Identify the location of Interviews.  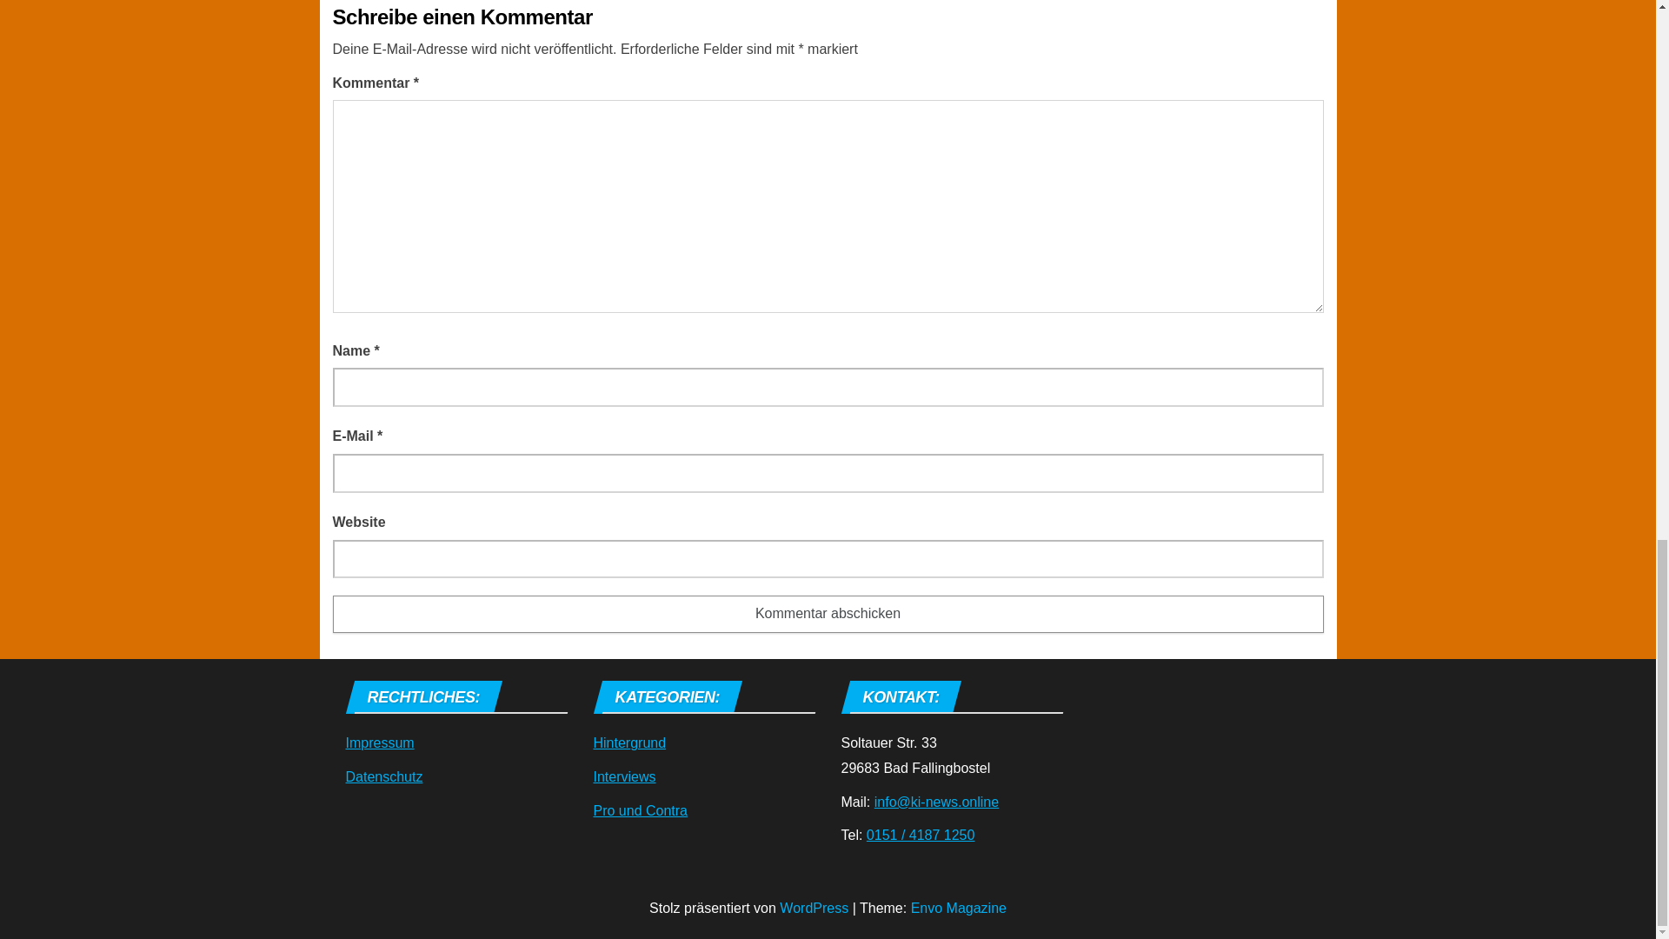
(624, 776).